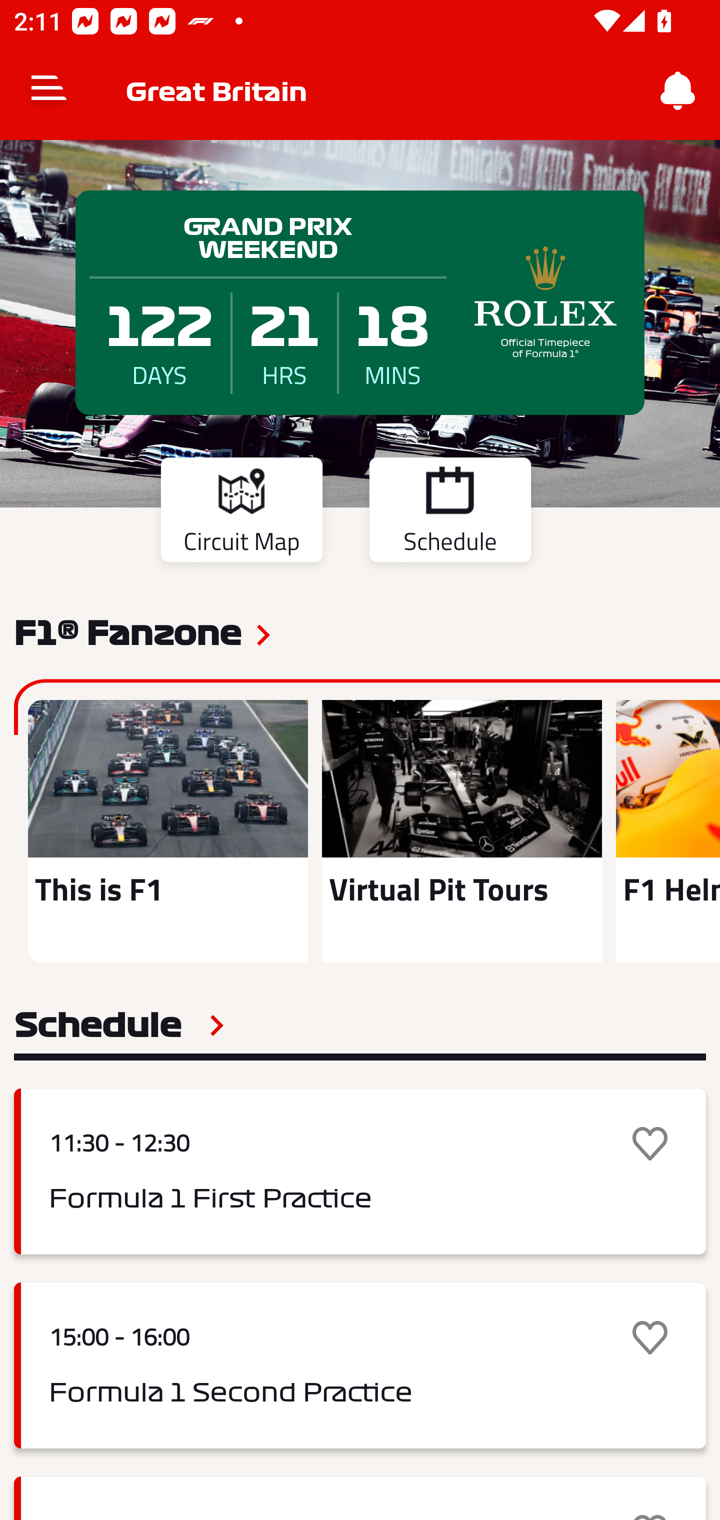 The height and width of the screenshot is (1520, 720). I want to click on 11:30 - 12:30 Formula 1 First Practice, so click(360, 1171).